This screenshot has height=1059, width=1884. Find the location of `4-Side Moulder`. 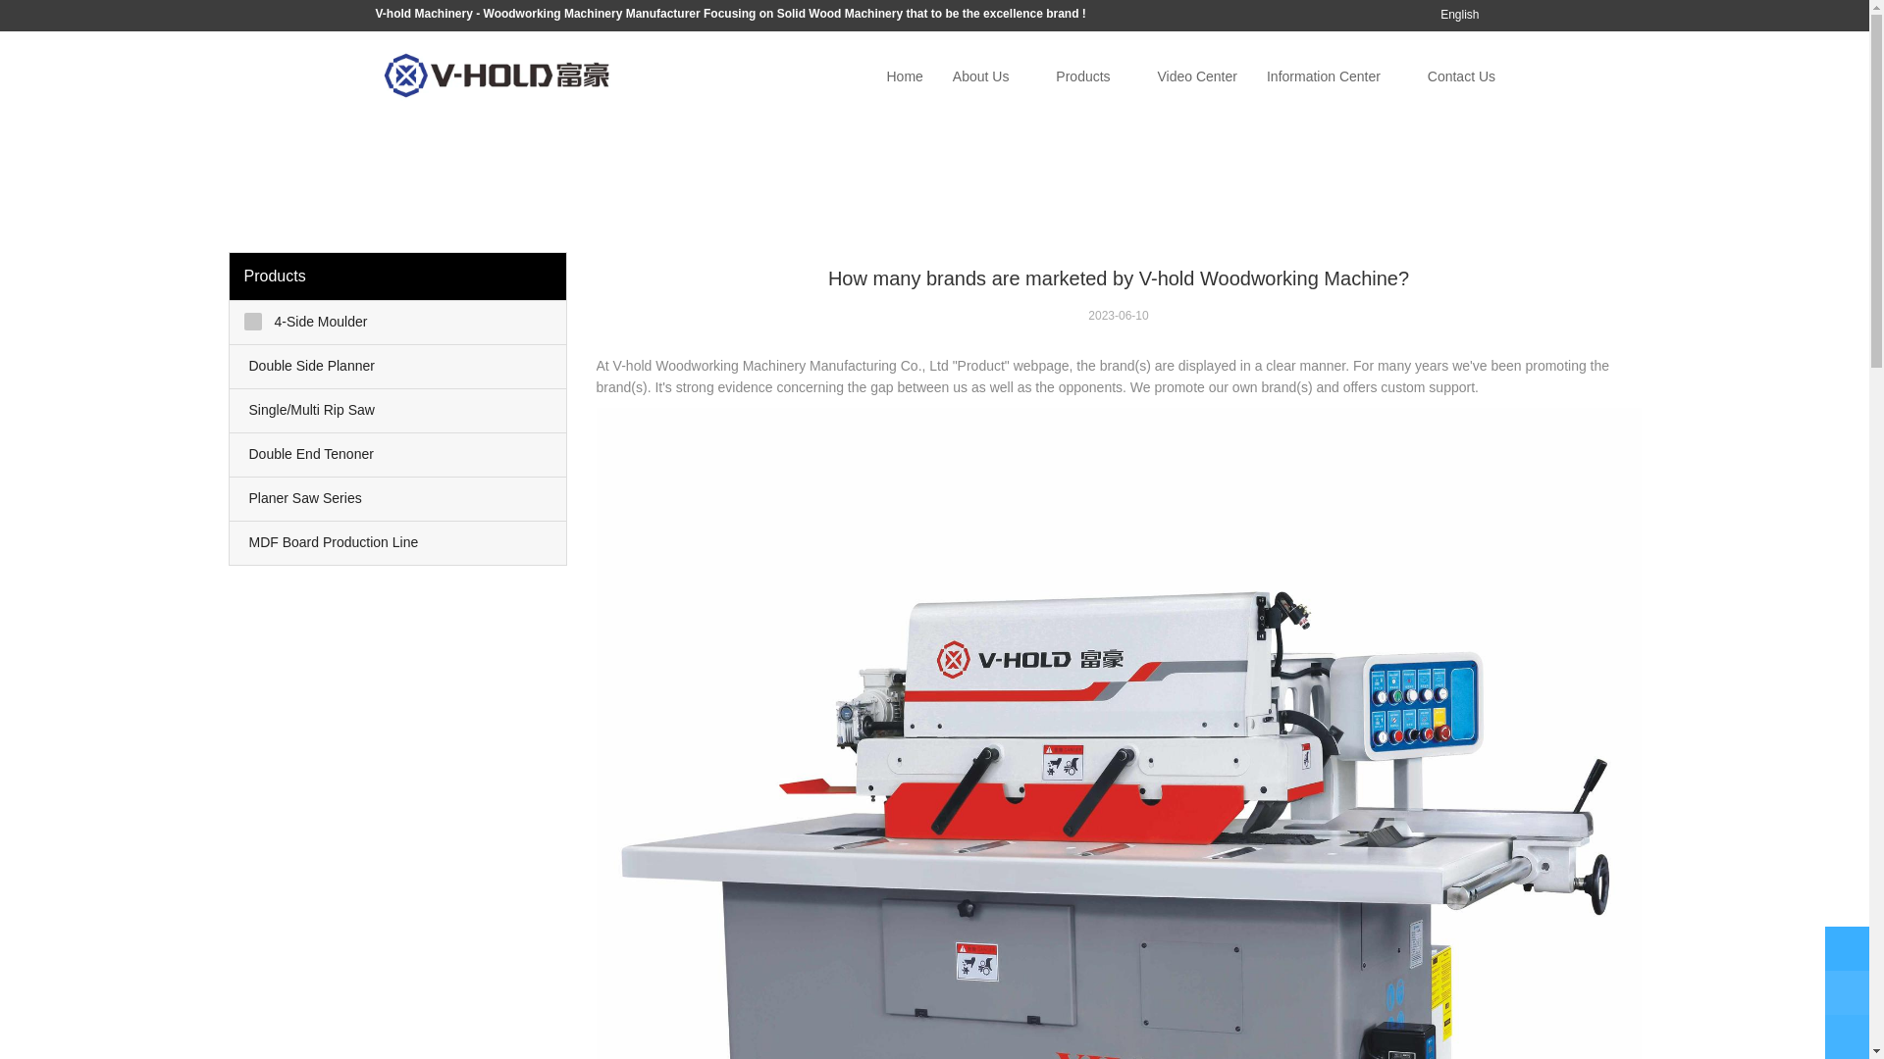

4-Side Moulder is located at coordinates (398, 322).